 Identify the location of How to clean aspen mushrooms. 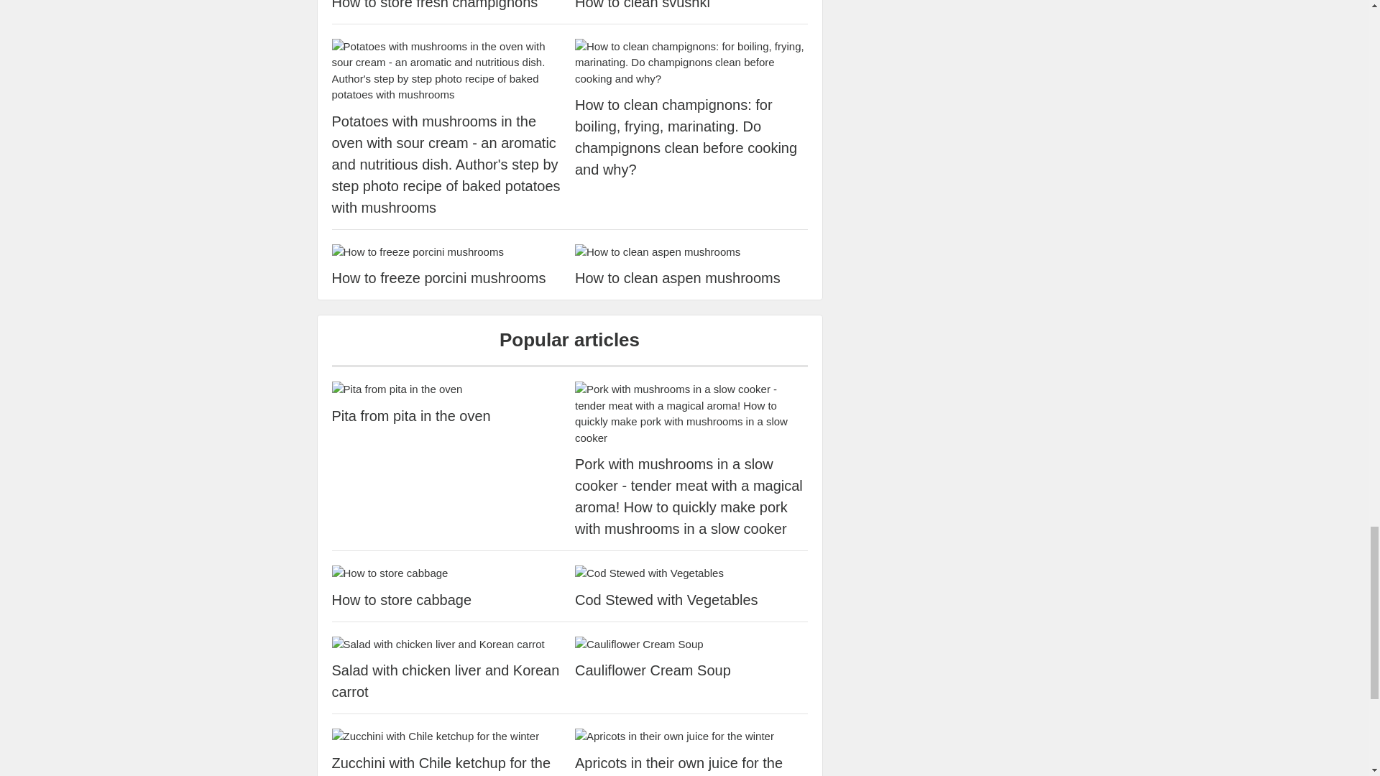
(691, 252).